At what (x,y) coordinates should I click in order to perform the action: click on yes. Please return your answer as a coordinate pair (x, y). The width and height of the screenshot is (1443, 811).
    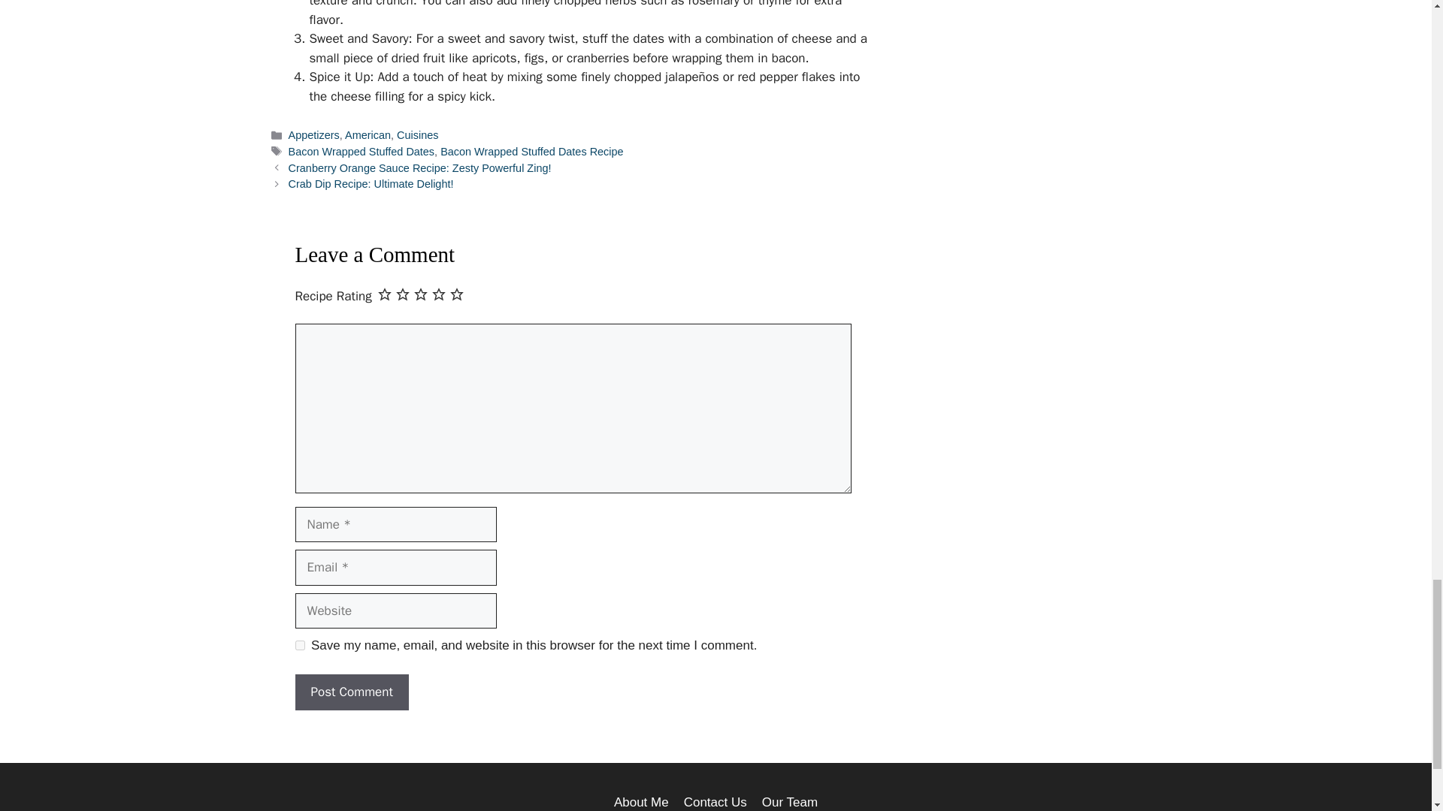
    Looking at the image, I should click on (299, 646).